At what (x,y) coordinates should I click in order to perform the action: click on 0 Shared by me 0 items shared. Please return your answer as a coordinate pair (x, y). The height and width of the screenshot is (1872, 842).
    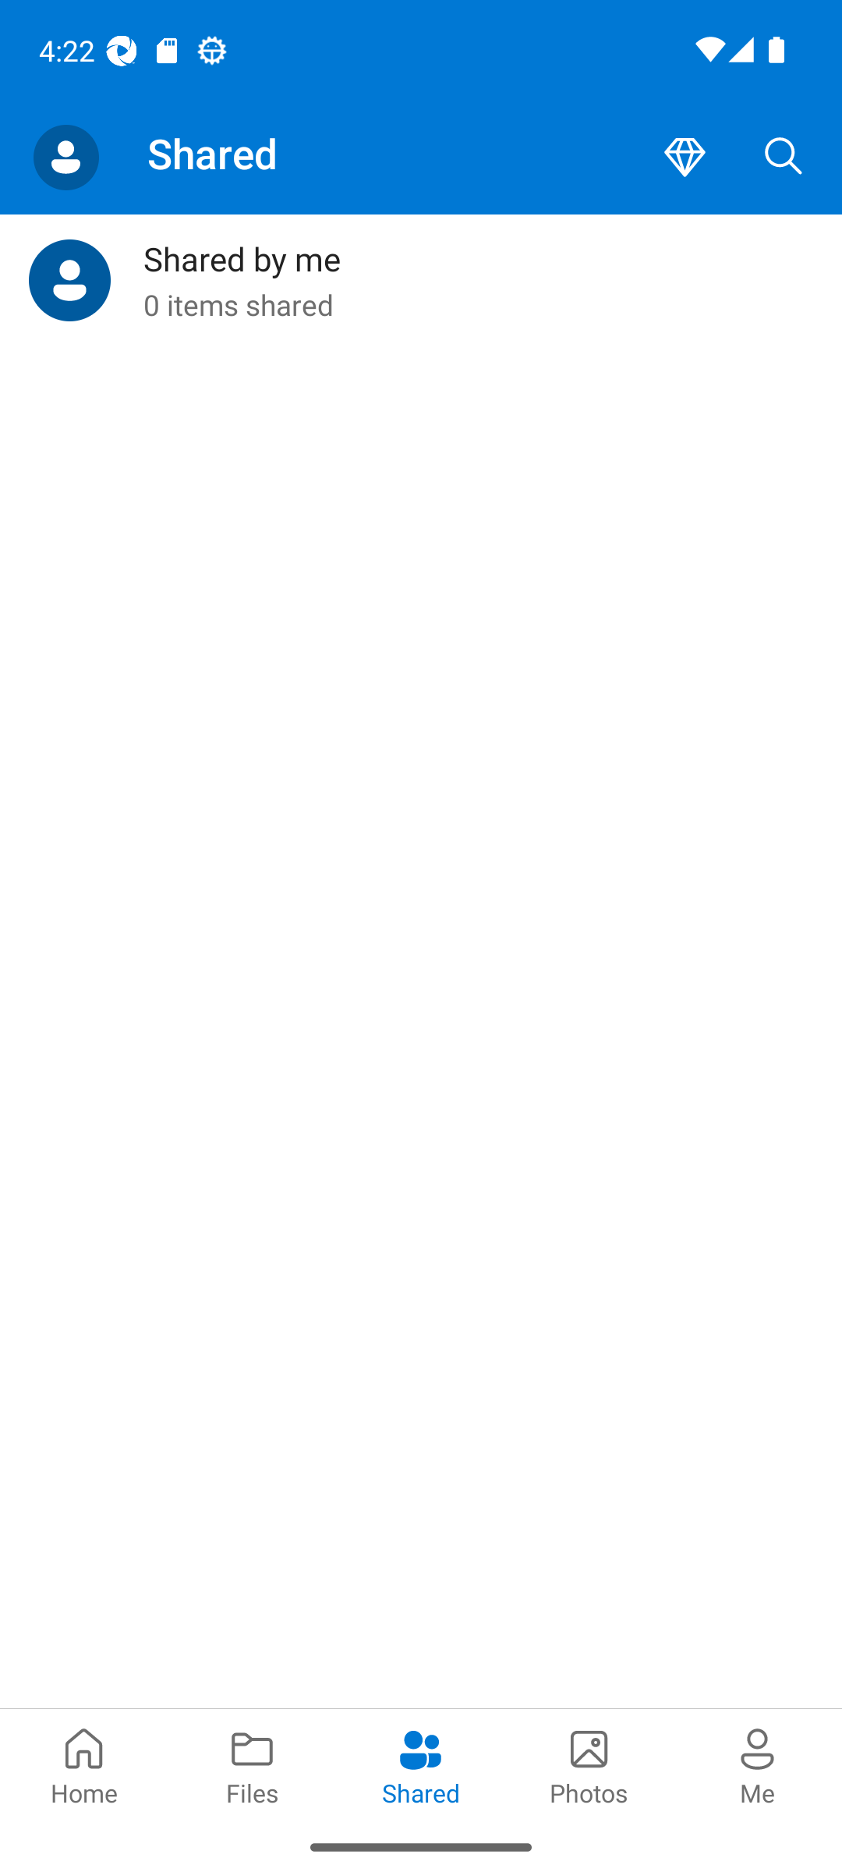
    Looking at the image, I should click on (421, 281).